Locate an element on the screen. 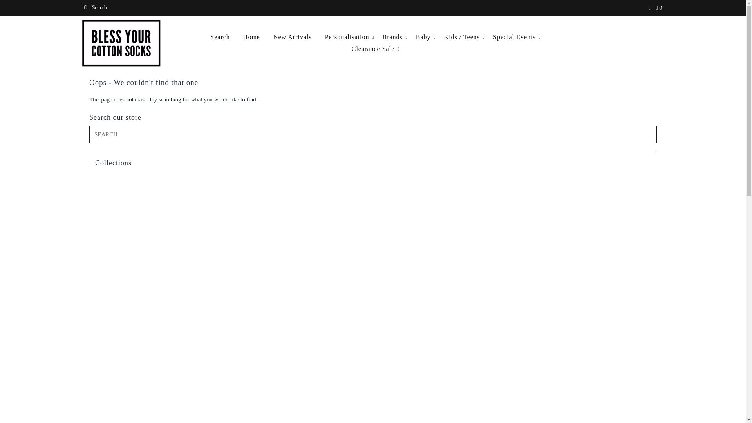 This screenshot has height=423, width=752. Adored Illustrations is located at coordinates (301, 170).